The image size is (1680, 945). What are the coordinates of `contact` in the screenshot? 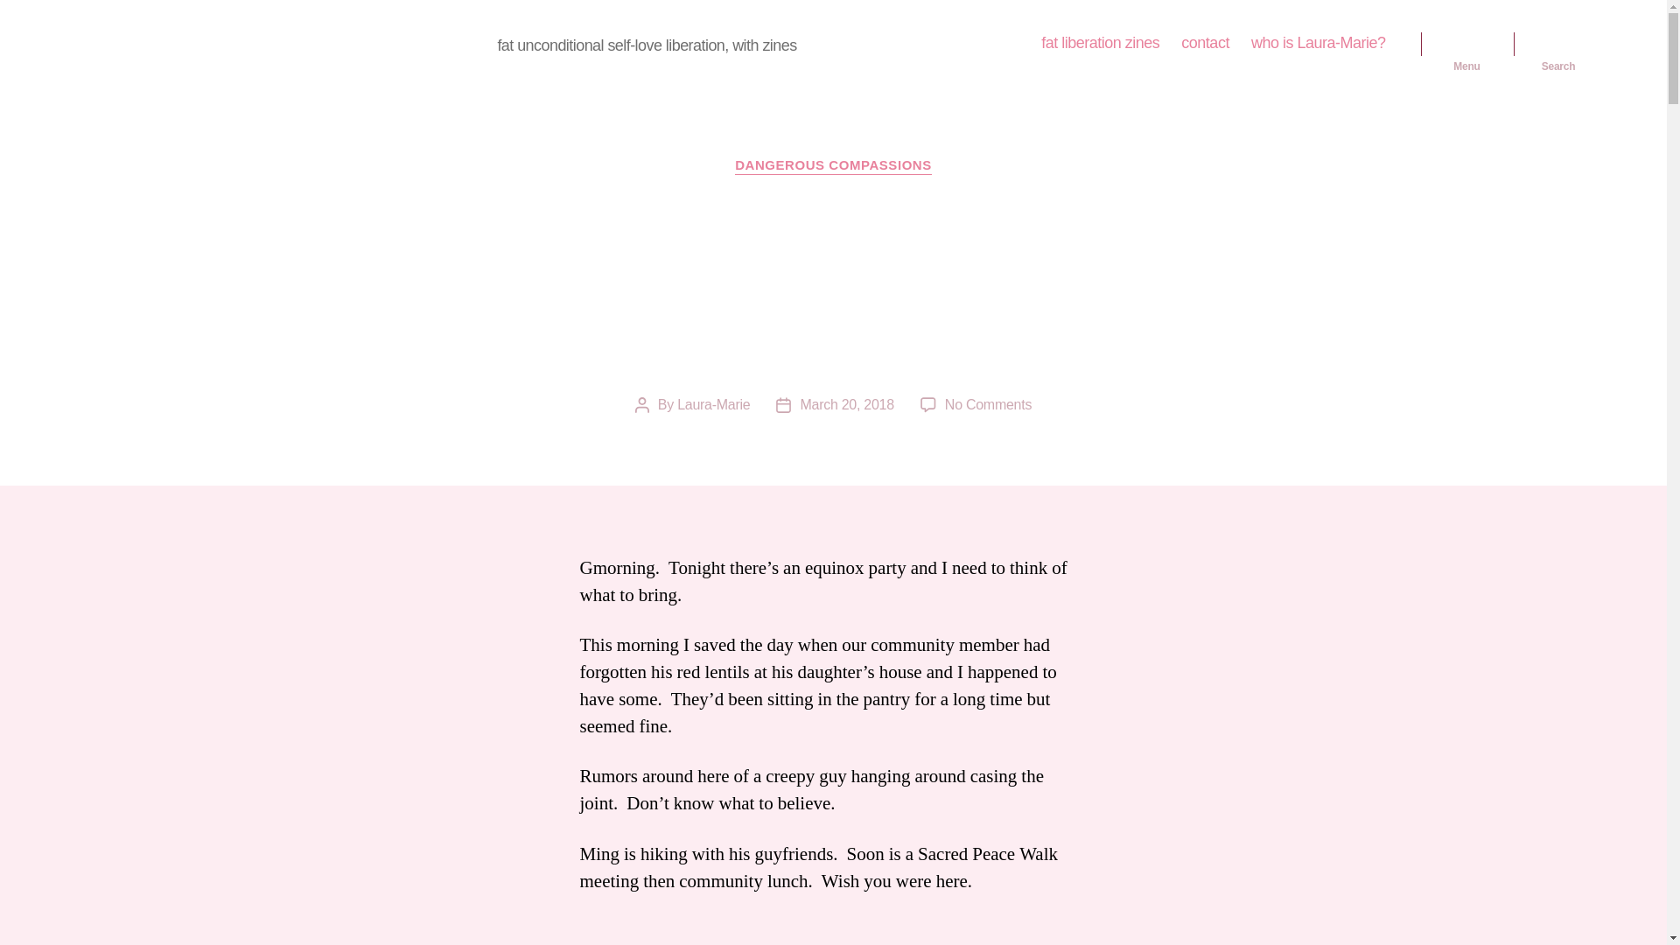 It's located at (1205, 43).